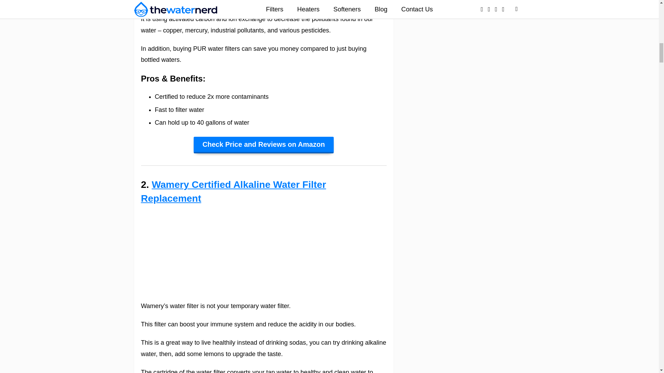 This screenshot has width=664, height=373. I want to click on Check Price and Reviews on Amazon, so click(264, 145).